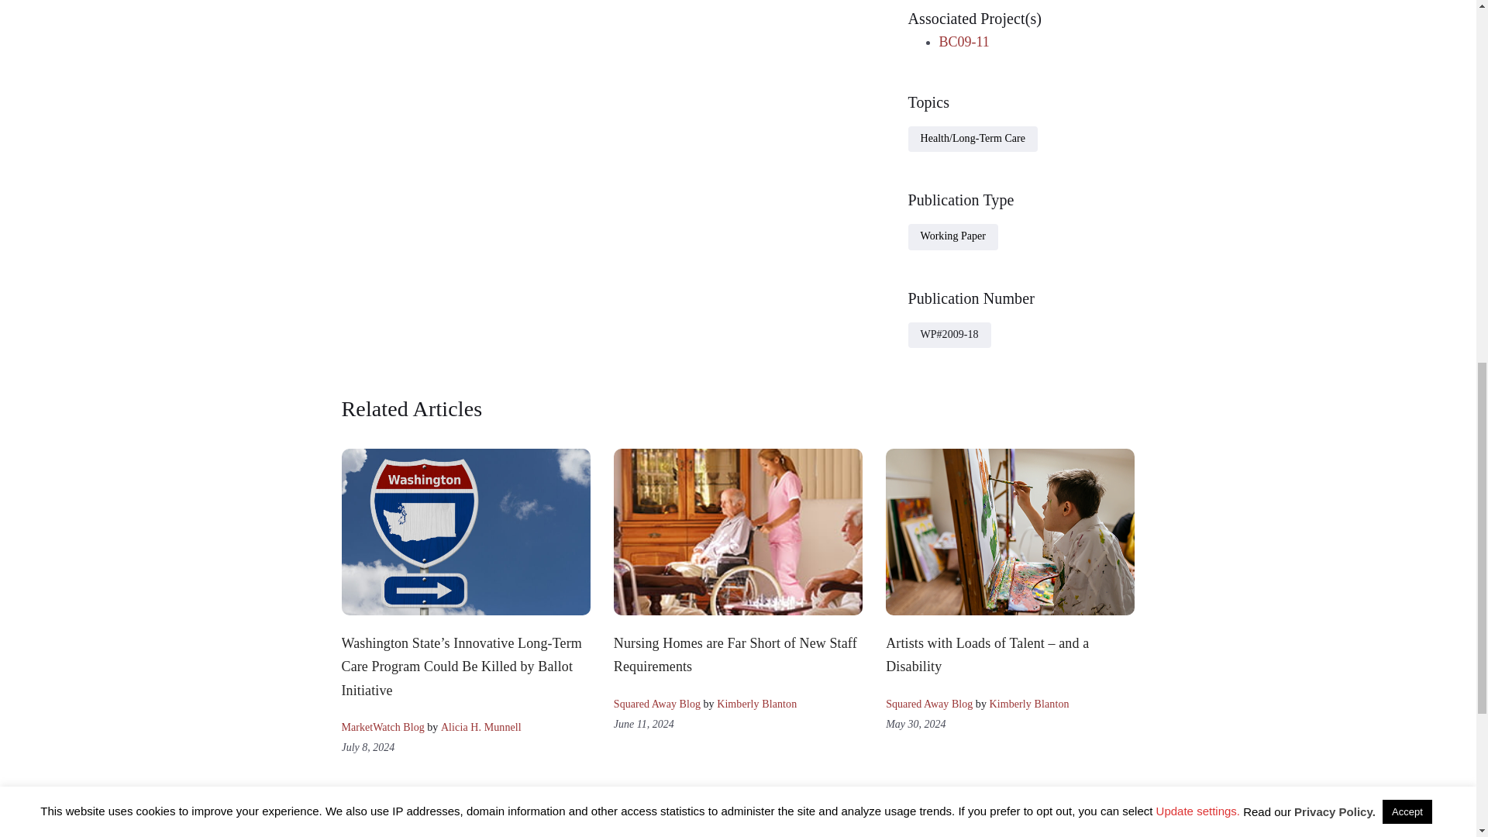  What do you see at coordinates (657, 704) in the screenshot?
I see `Squared Away Blog` at bounding box center [657, 704].